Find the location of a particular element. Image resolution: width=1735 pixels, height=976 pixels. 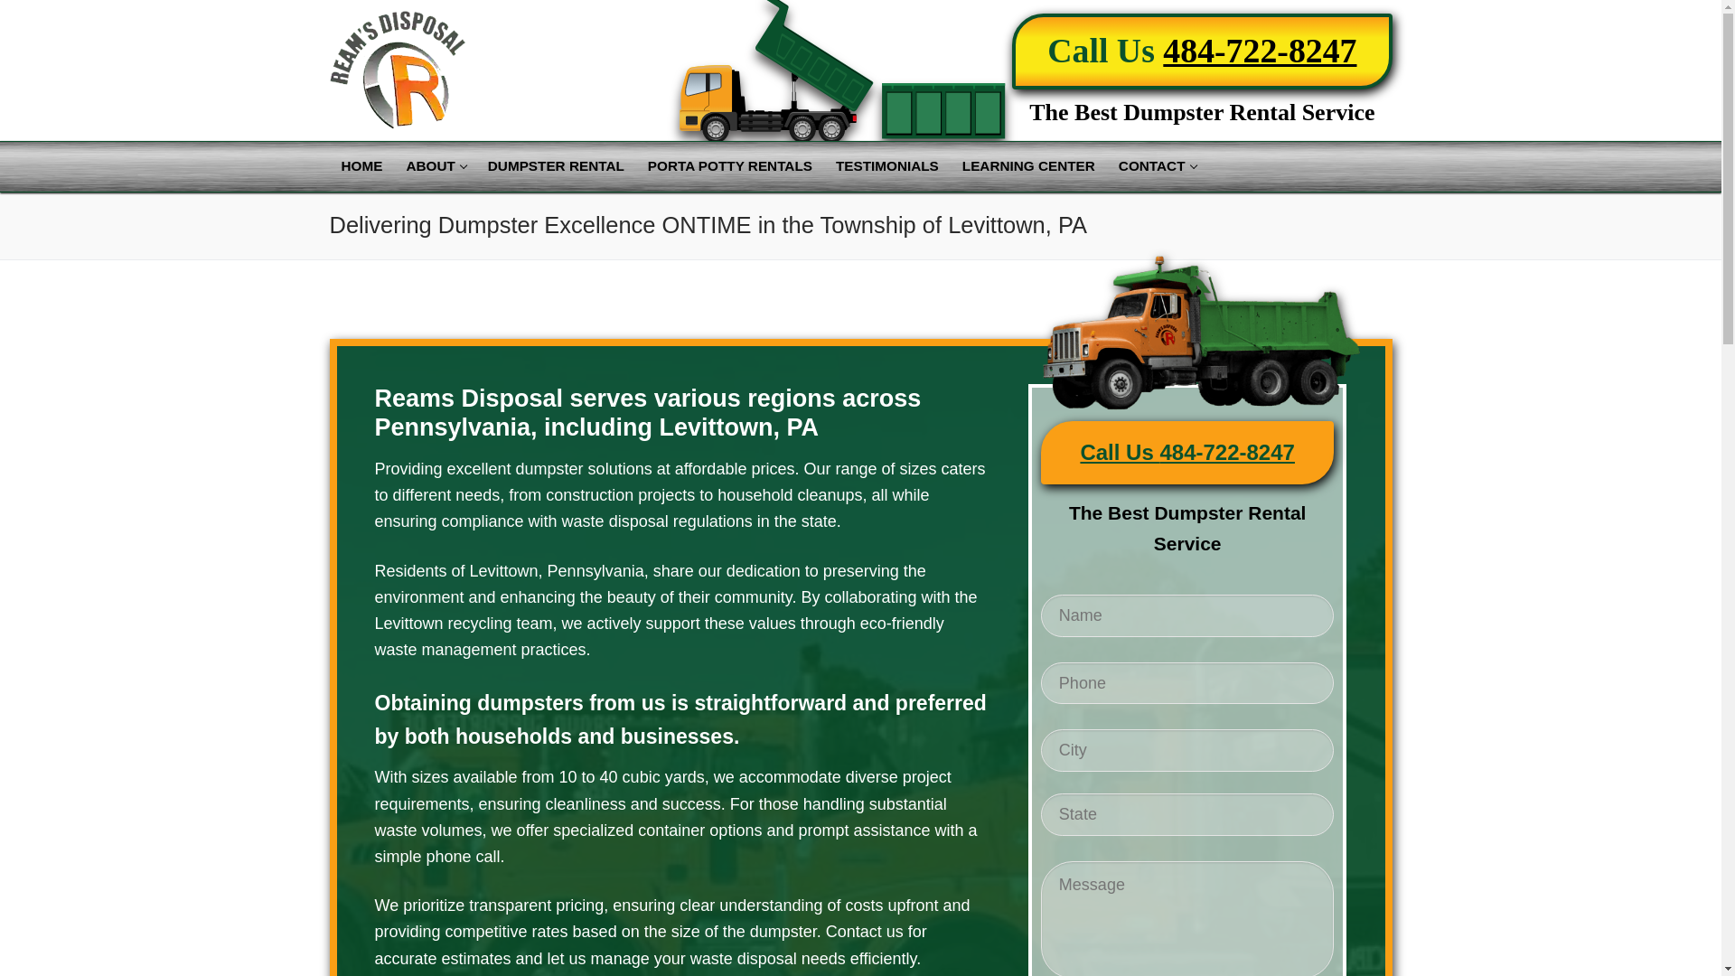

TESTIMONIALS is located at coordinates (556, 166).